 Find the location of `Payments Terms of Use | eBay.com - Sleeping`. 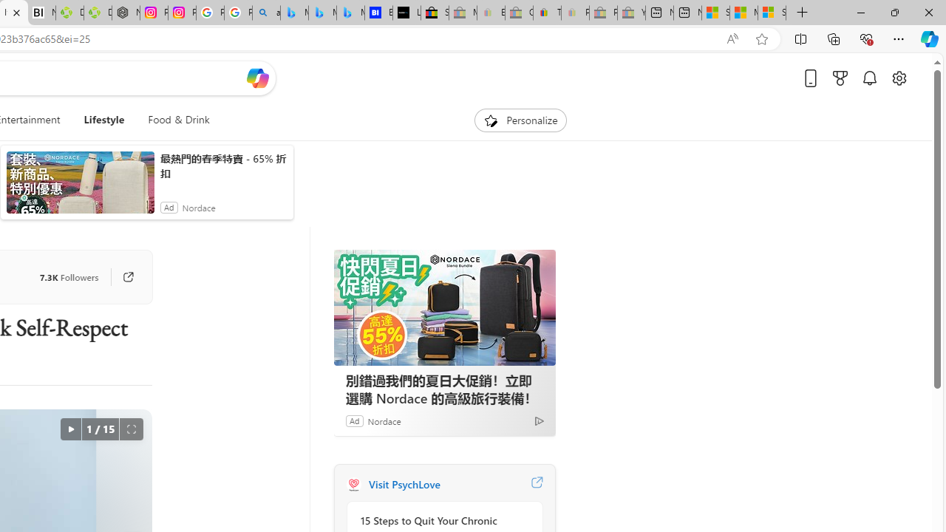

Payments Terms of Use | eBay.com - Sleeping is located at coordinates (575, 13).